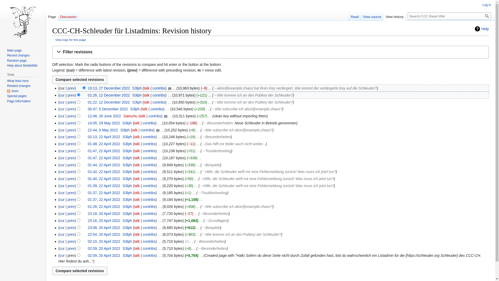  Describe the element at coordinates (62, 137) in the screenshot. I see `cur` at that location.